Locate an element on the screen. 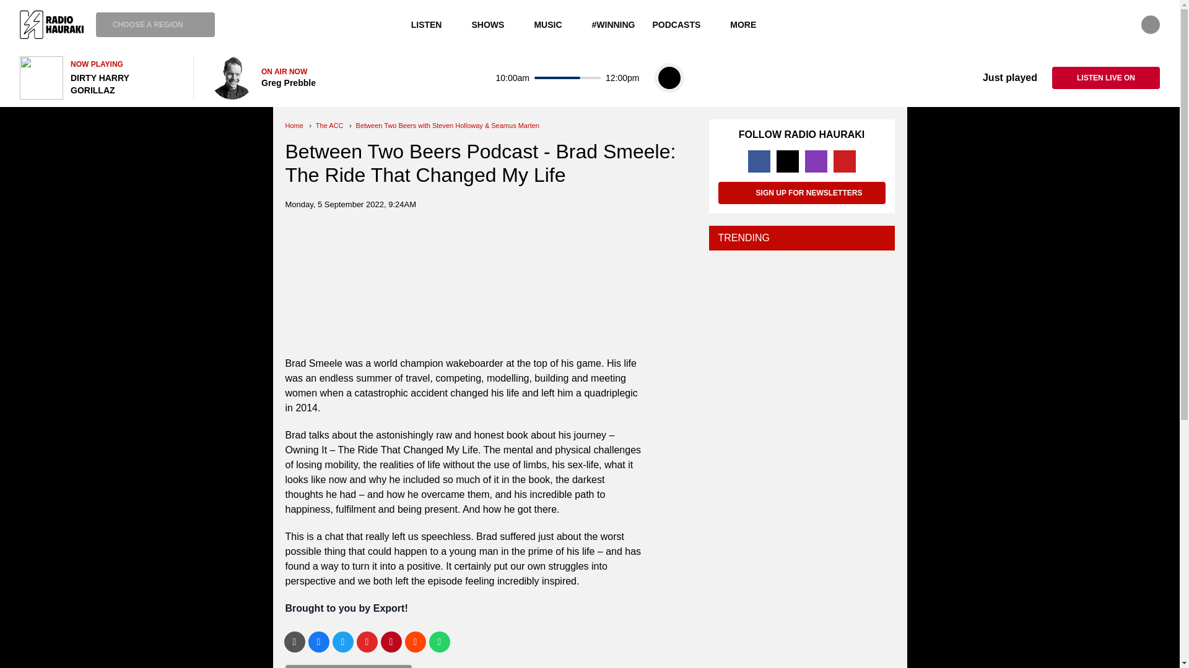 The height and width of the screenshot is (668, 1189). Share with flipboard is located at coordinates (367, 642).